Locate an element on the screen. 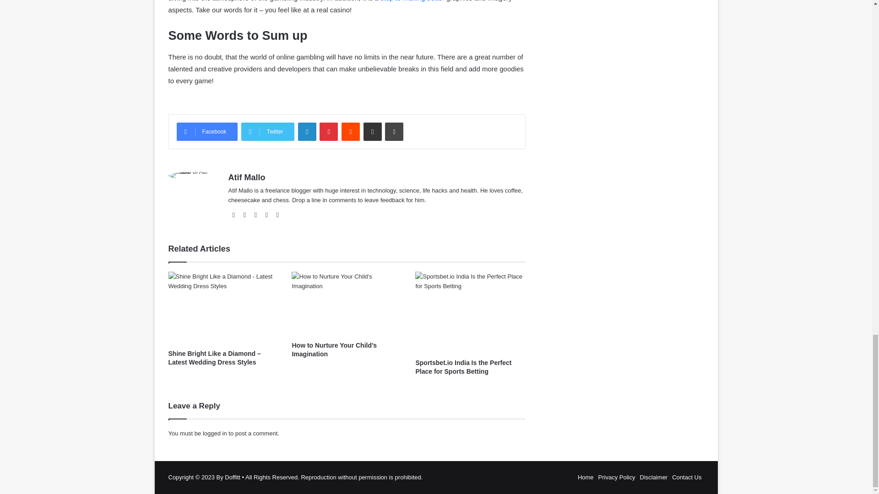  step to making better is located at coordinates (412, 1).